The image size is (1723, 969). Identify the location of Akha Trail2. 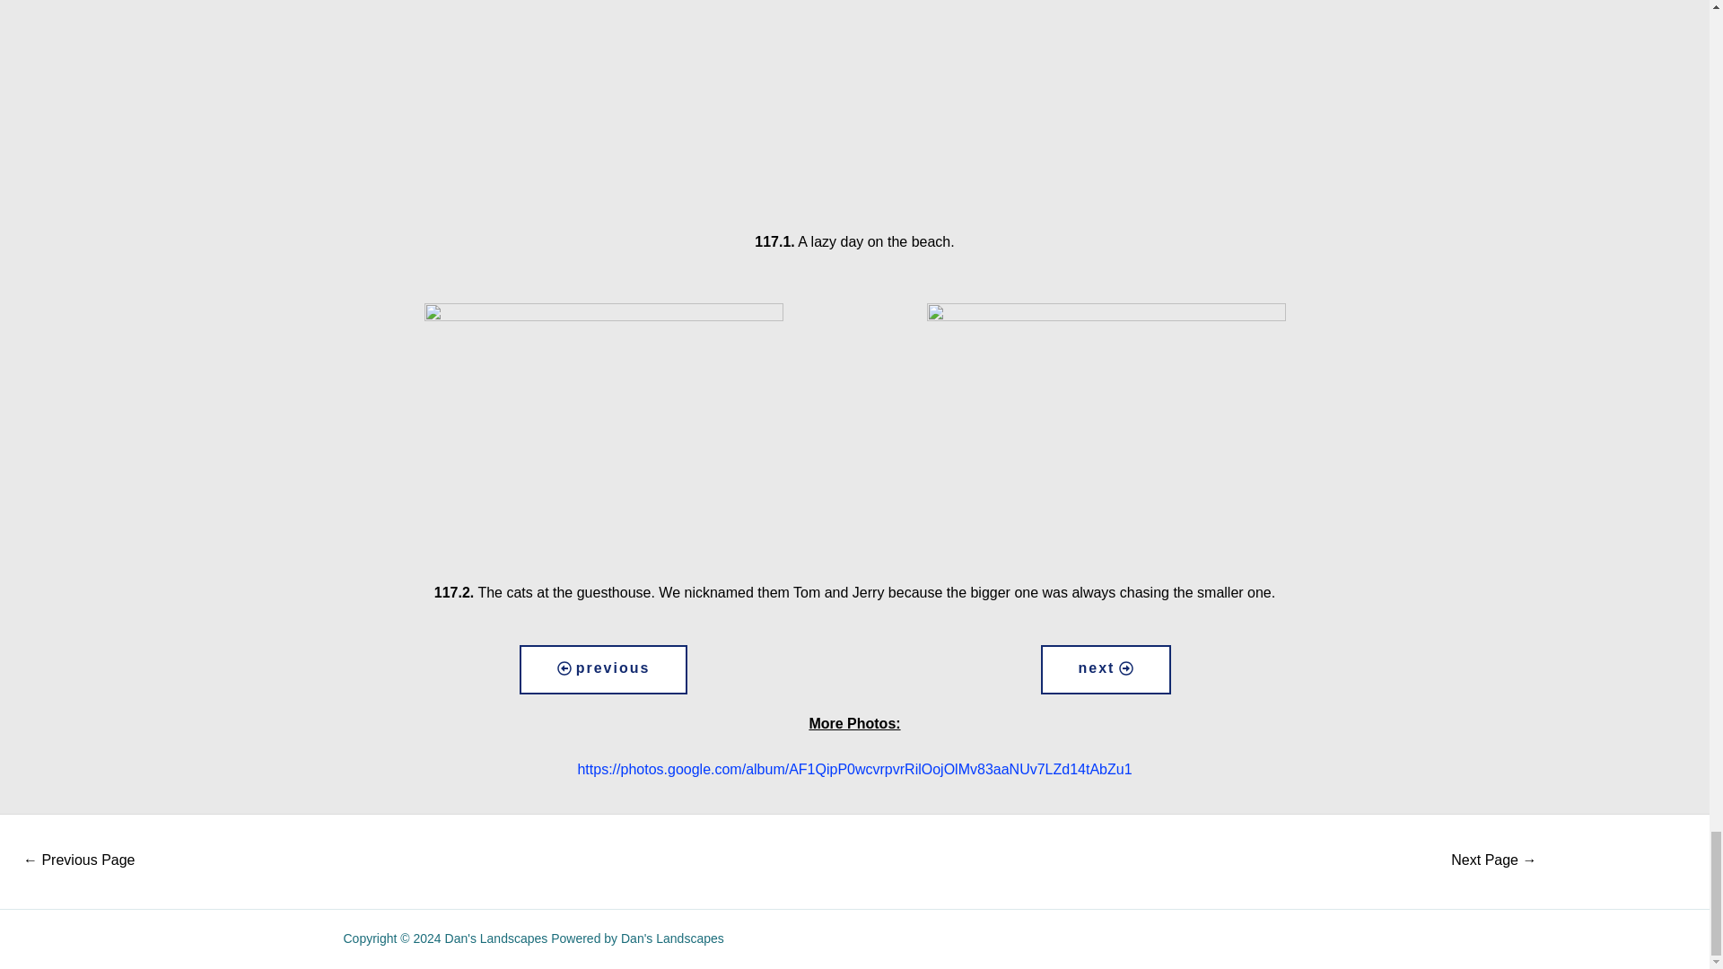
(79, 861).